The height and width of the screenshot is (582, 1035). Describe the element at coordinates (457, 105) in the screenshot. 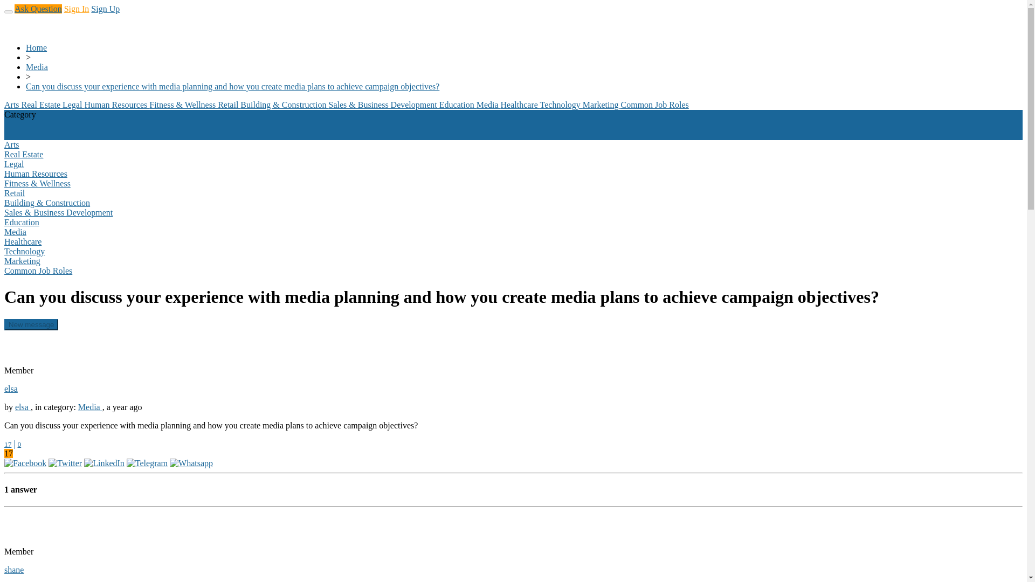

I see `Education` at that location.